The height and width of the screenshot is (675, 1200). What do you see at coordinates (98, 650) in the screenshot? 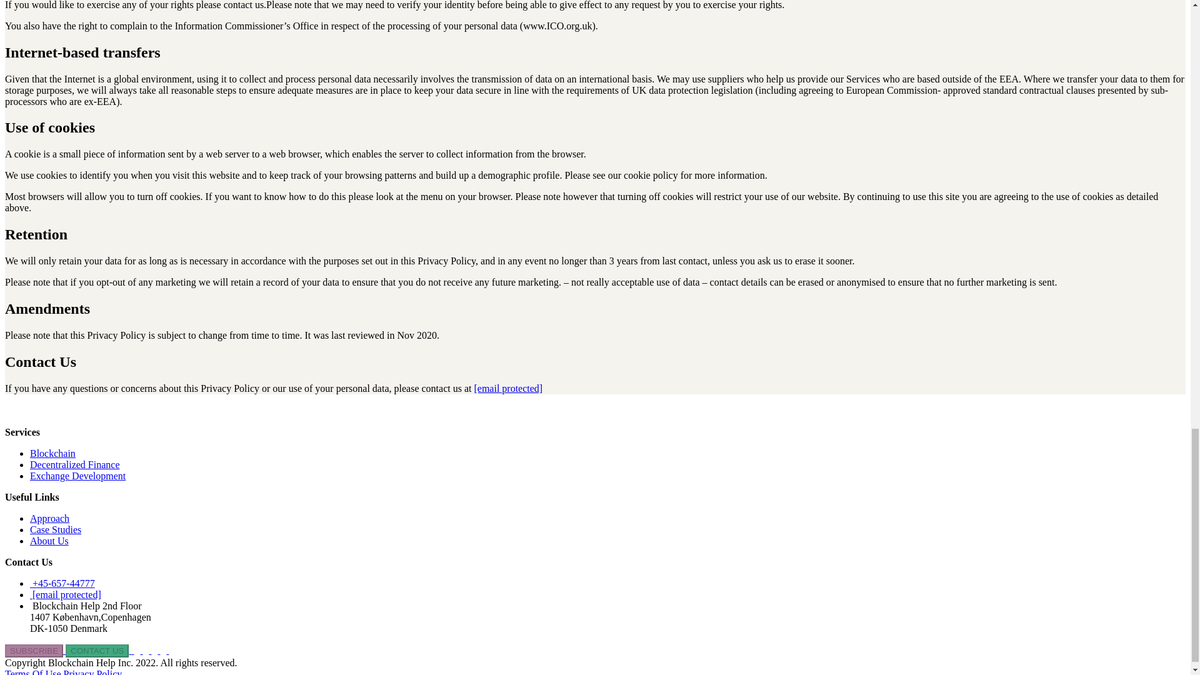
I see `CONTACT US` at bounding box center [98, 650].